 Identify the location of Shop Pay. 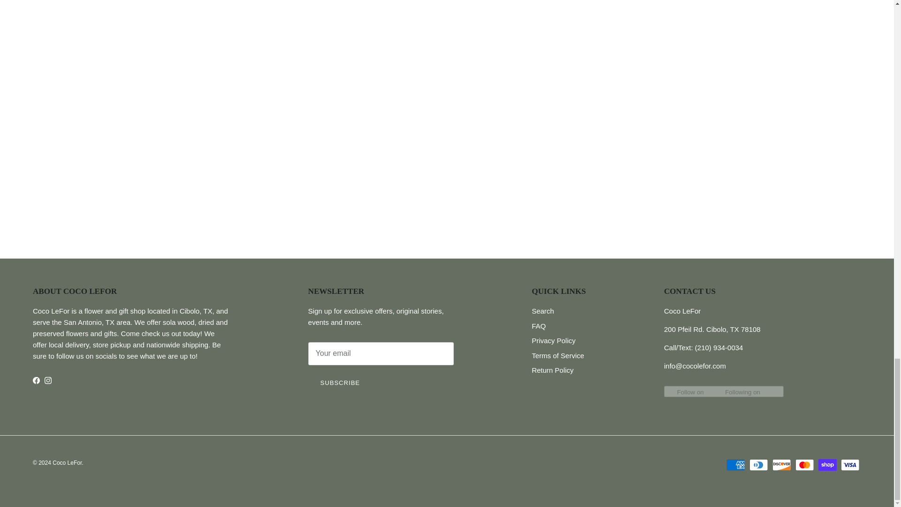
(827, 465).